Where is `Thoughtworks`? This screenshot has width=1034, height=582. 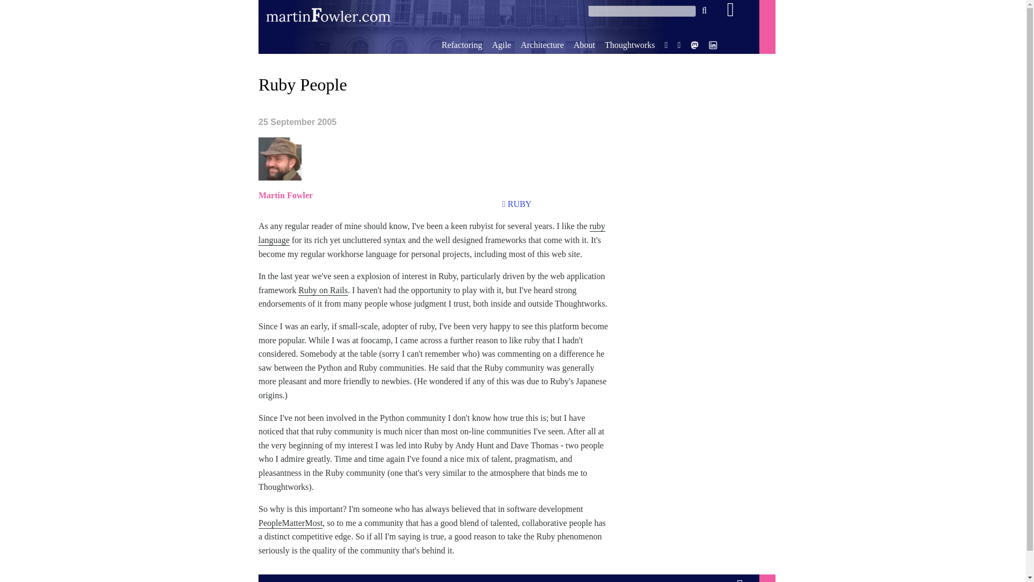 Thoughtworks is located at coordinates (630, 44).